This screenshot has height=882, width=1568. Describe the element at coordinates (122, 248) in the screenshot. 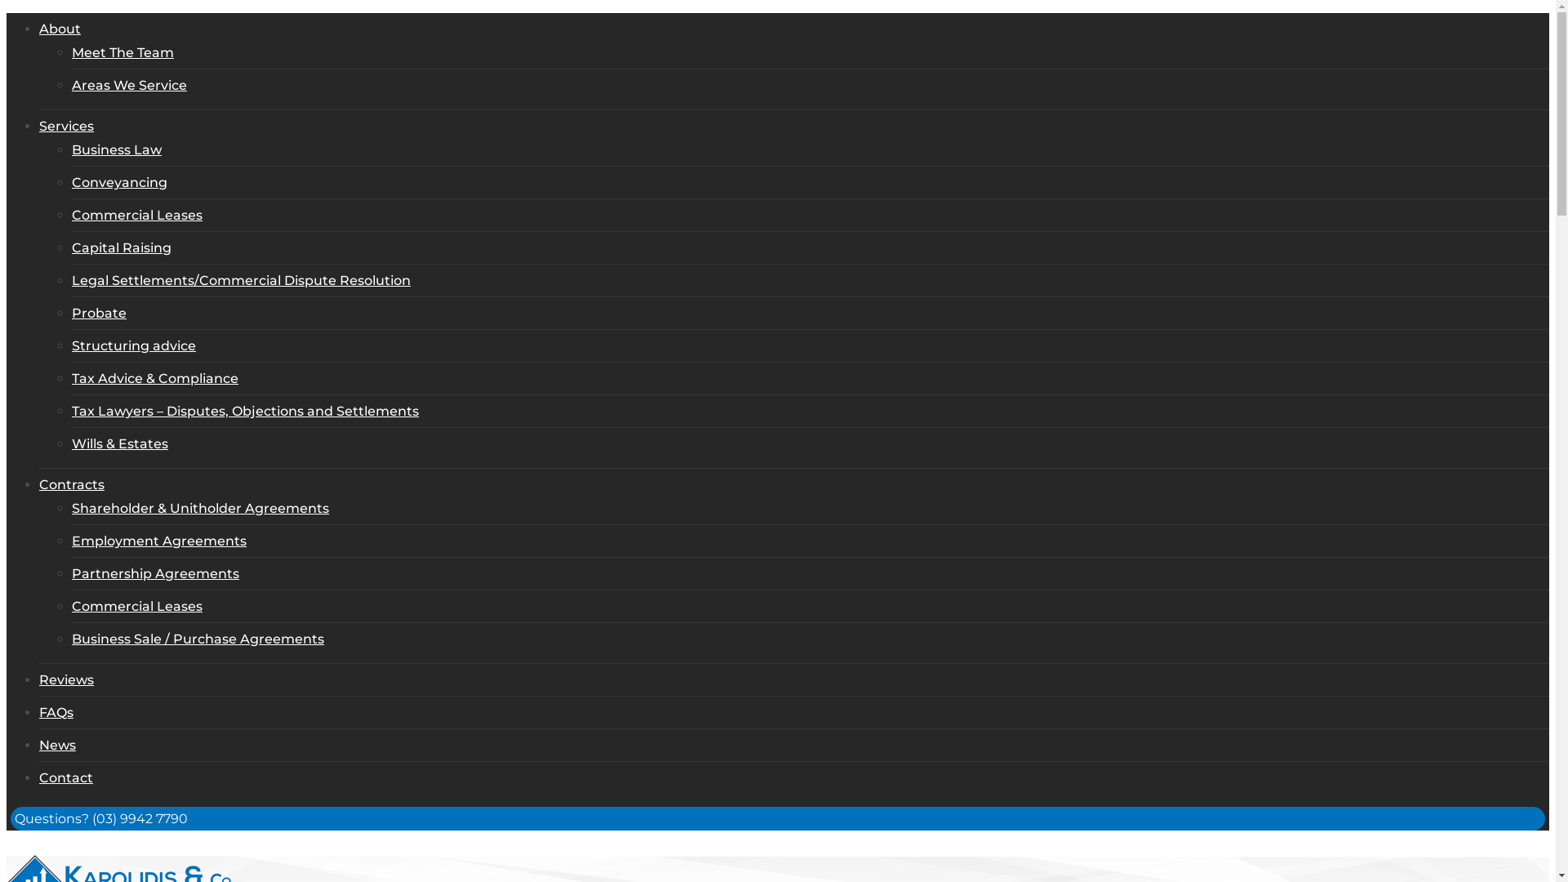

I see `Capital Raising` at that location.